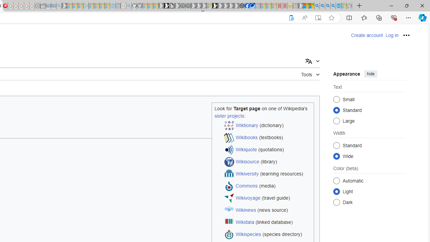 The image size is (430, 242). Describe the element at coordinates (310, 73) in the screenshot. I see `Tools` at that location.